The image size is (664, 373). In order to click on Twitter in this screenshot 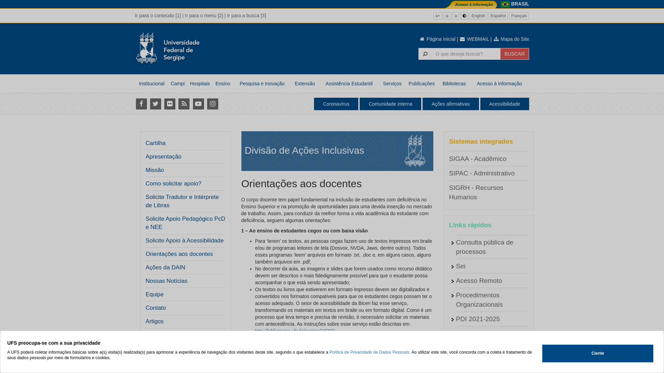, I will do `click(156, 104)`.